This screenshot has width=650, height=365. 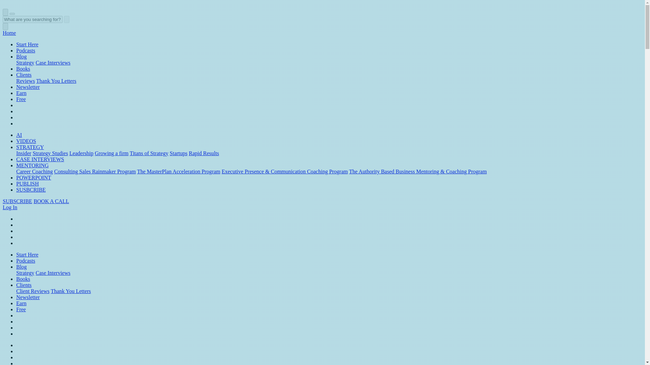 What do you see at coordinates (26, 141) in the screenshot?
I see `VIDEOS` at bounding box center [26, 141].